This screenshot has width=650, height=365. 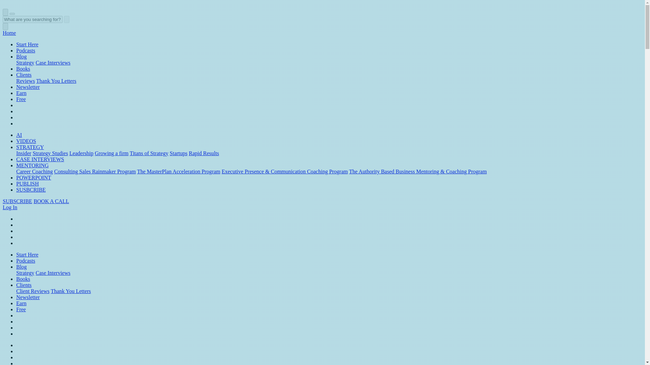 What do you see at coordinates (26, 141) in the screenshot?
I see `VIDEOS` at bounding box center [26, 141].